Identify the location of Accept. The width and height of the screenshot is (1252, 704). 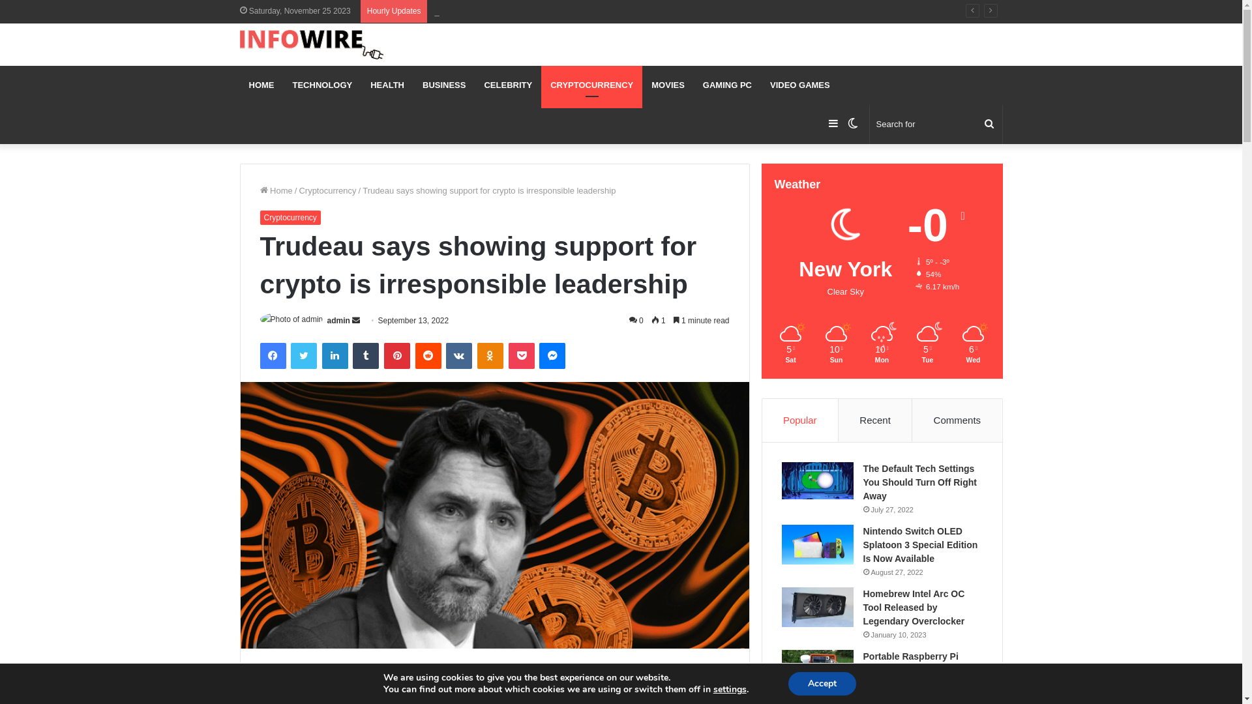
(822, 684).